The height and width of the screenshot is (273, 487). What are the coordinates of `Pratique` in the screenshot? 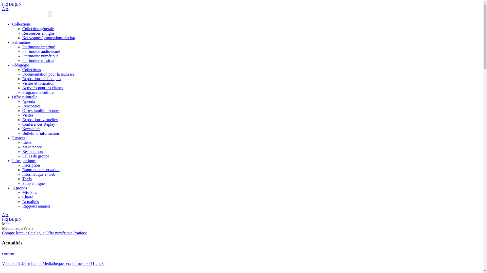 It's located at (80, 233).